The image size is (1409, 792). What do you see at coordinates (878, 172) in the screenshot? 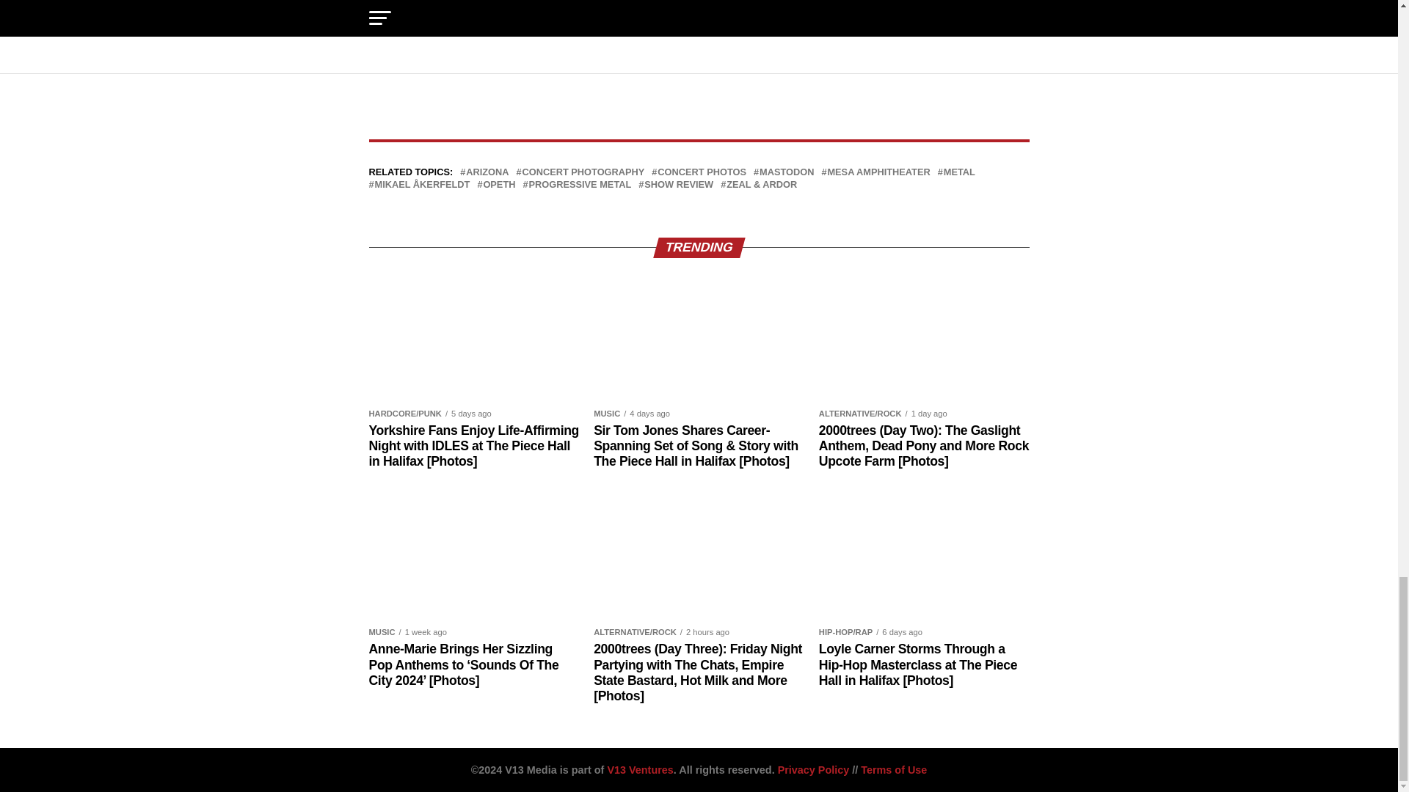
I see `MESA AMPHITHEATER` at bounding box center [878, 172].